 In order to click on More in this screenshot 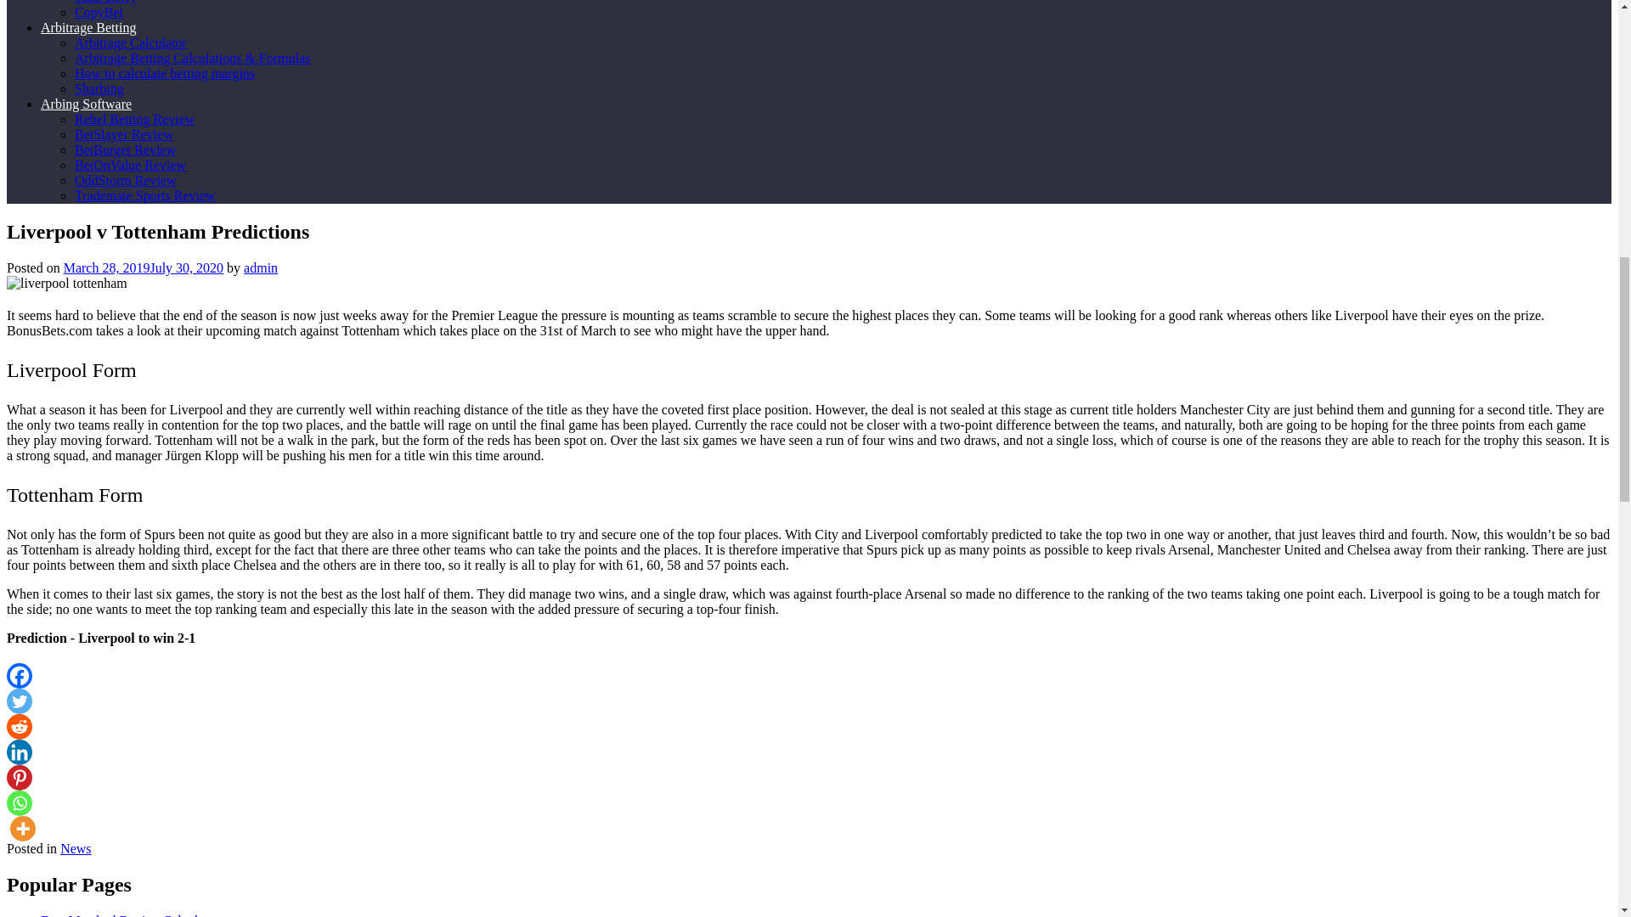, I will do `click(22, 829)`.